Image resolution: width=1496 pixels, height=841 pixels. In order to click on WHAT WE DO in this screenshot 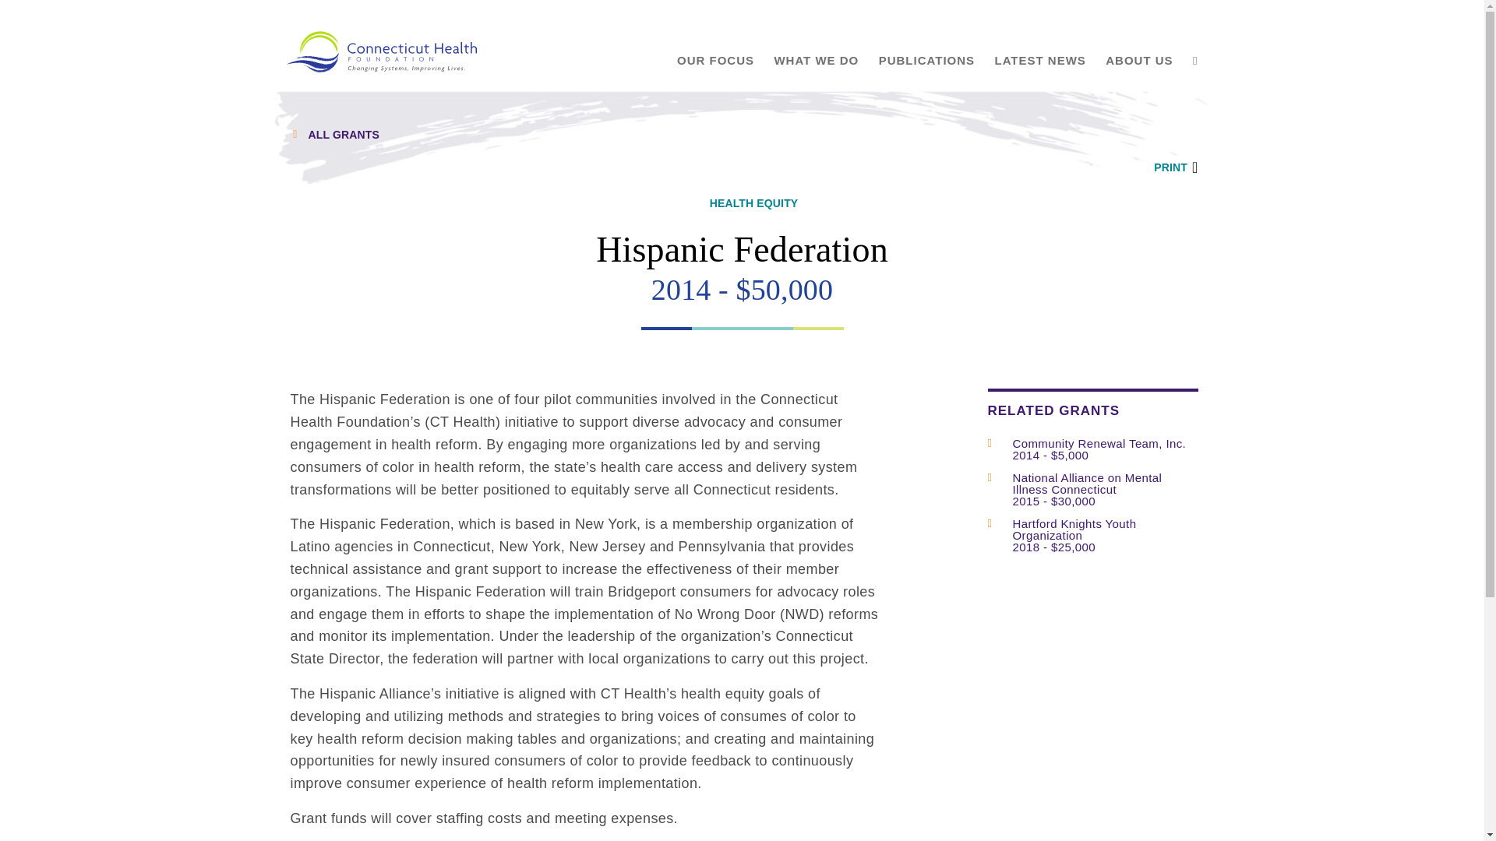, I will do `click(816, 61)`.